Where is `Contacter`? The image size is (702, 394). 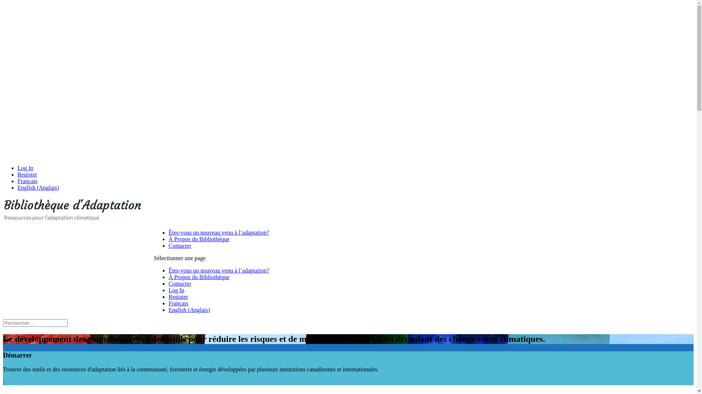 Contacter is located at coordinates (180, 284).